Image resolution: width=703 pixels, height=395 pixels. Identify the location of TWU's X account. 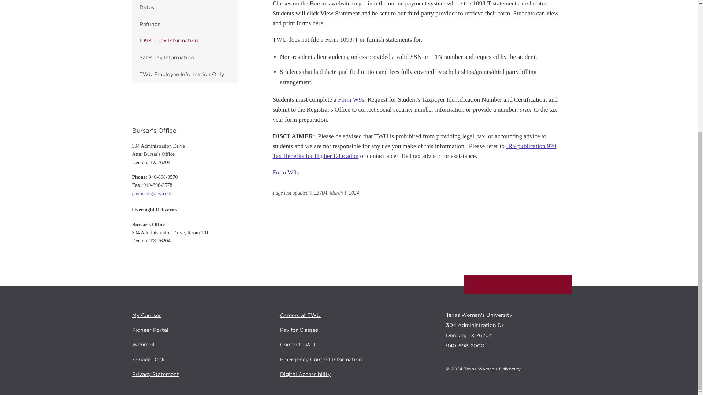
(493, 285).